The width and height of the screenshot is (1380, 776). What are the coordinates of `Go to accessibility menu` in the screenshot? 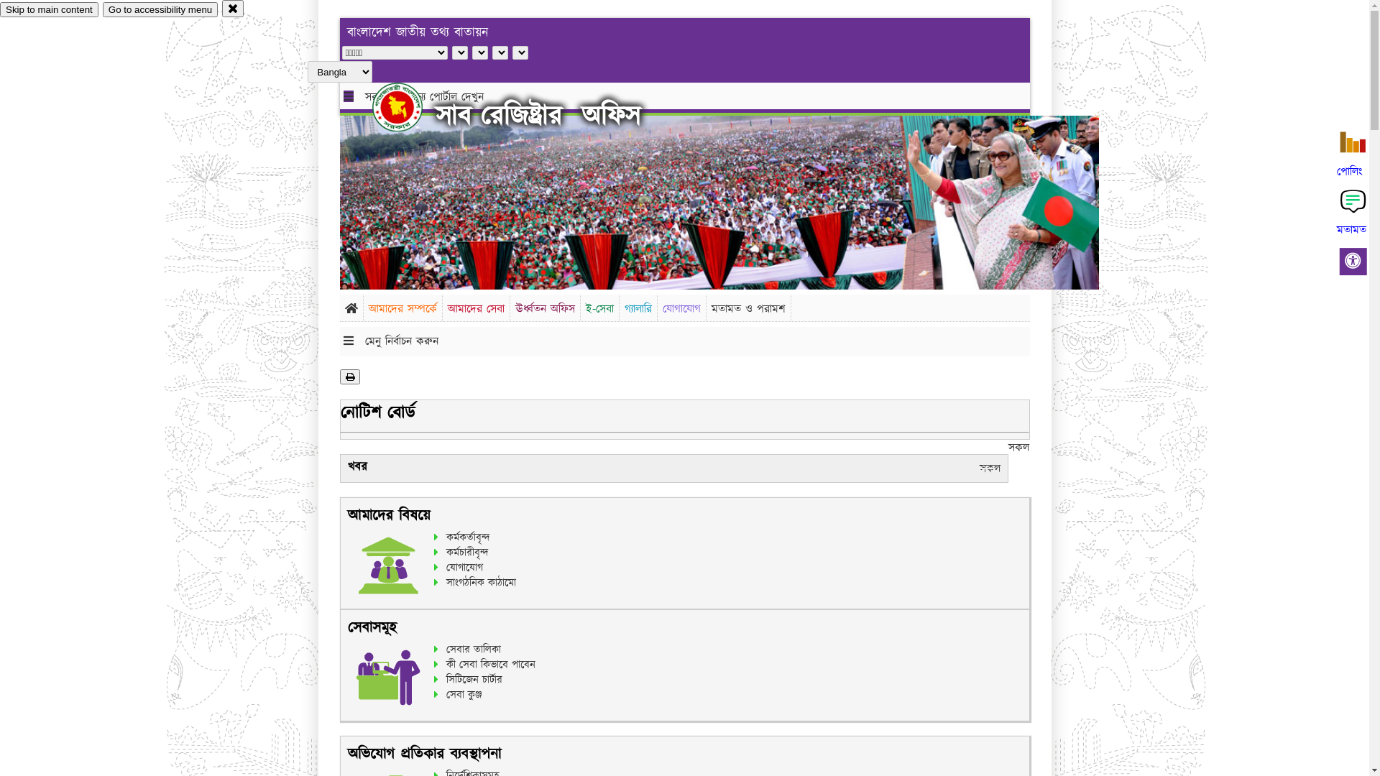 It's located at (160, 10).